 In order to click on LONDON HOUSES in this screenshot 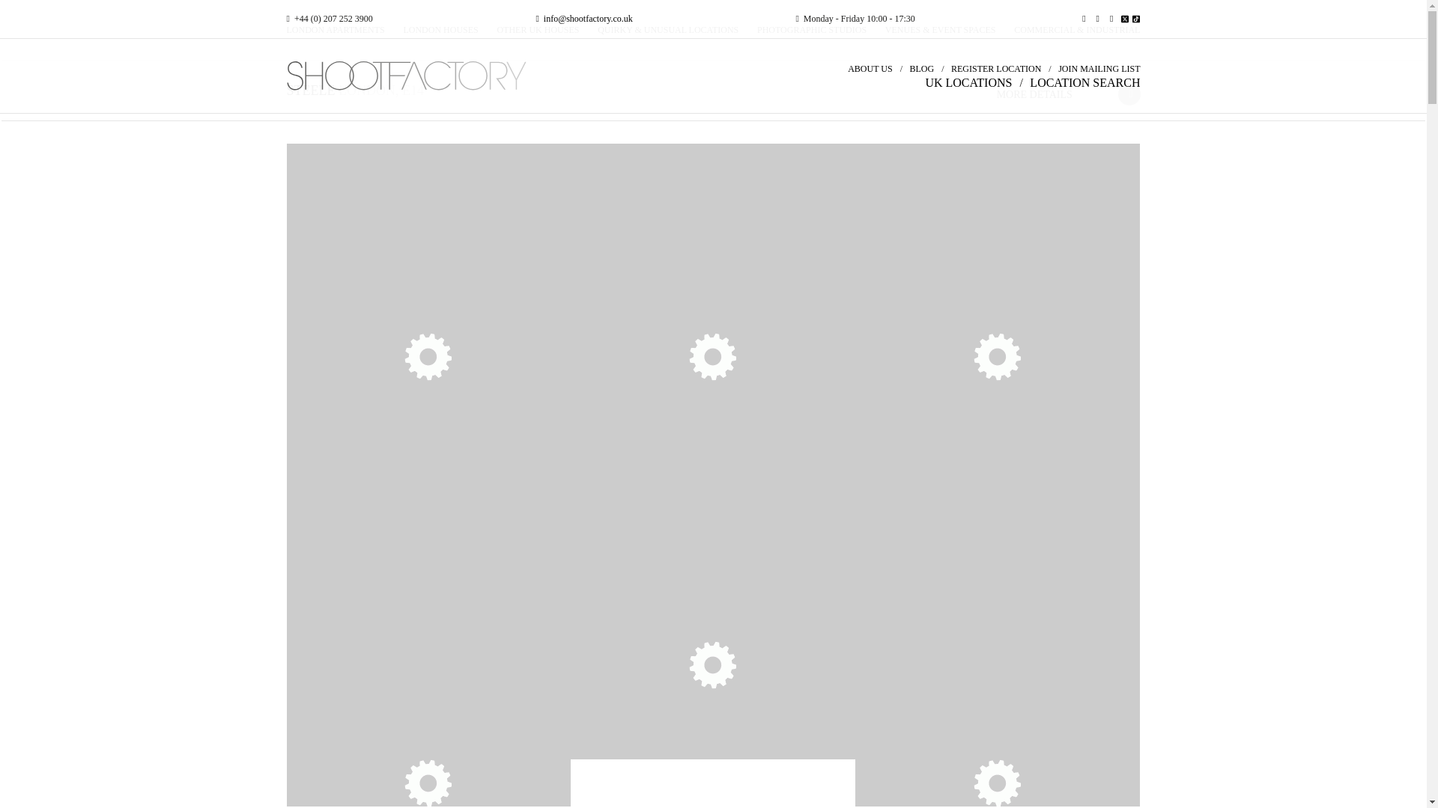, I will do `click(440, 30)`.